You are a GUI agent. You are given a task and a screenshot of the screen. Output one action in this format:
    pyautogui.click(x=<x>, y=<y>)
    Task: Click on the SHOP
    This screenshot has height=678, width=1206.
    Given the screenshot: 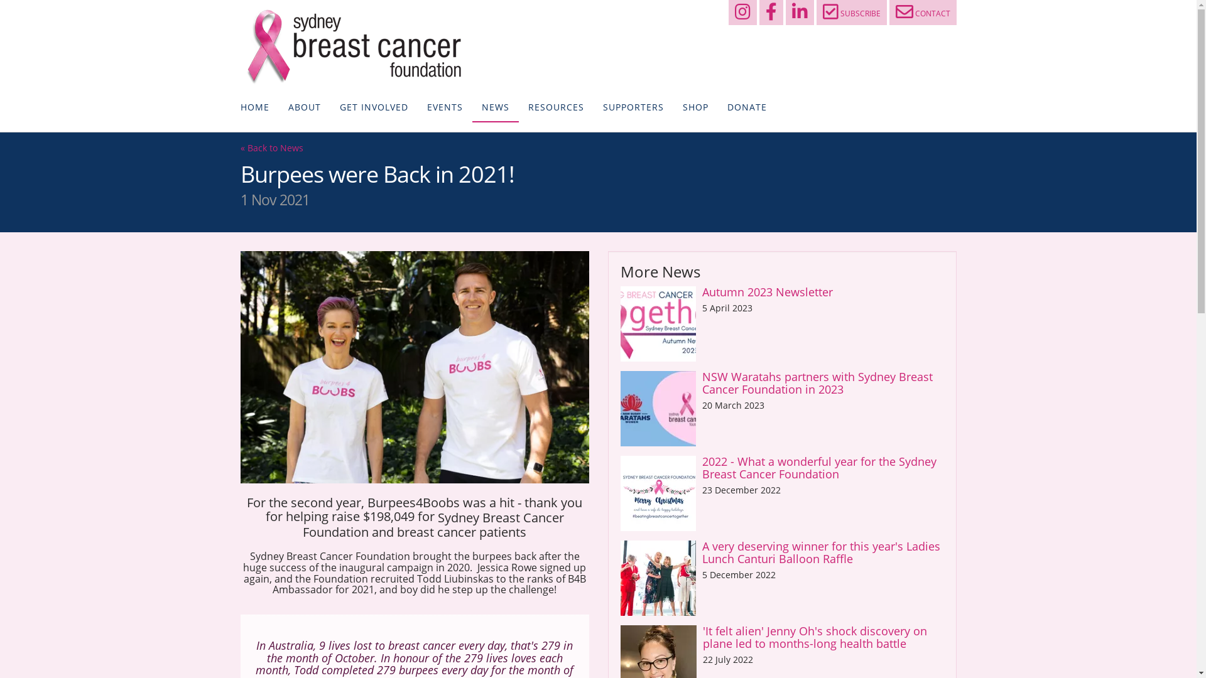 What is the action you would take?
    pyautogui.click(x=696, y=108)
    